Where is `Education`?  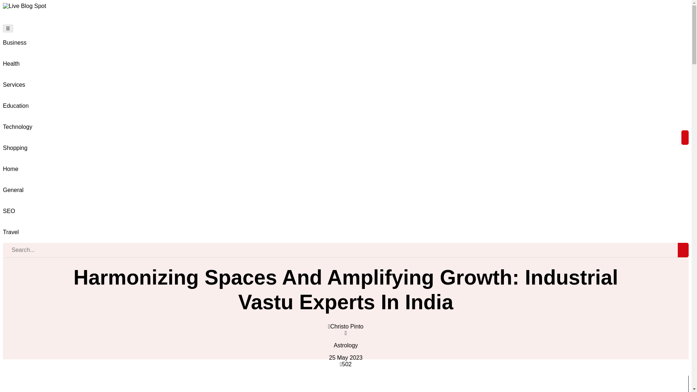 Education is located at coordinates (15, 106).